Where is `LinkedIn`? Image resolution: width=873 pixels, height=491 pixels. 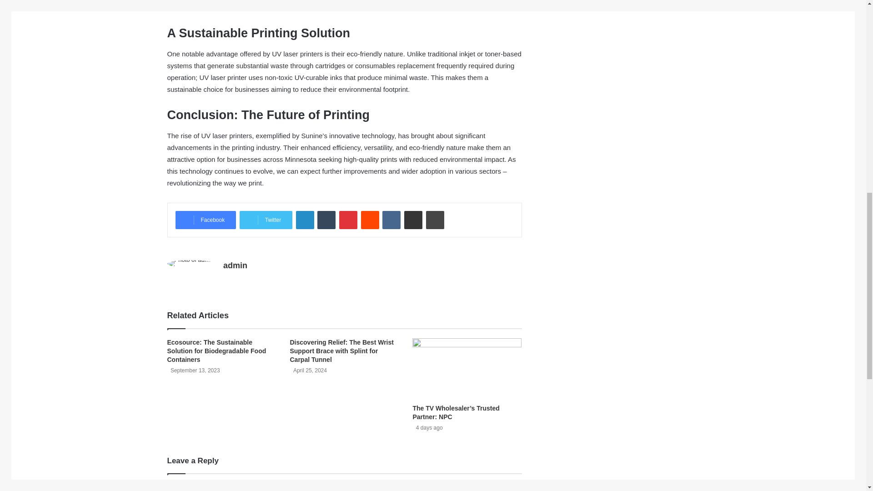
LinkedIn is located at coordinates (305, 220).